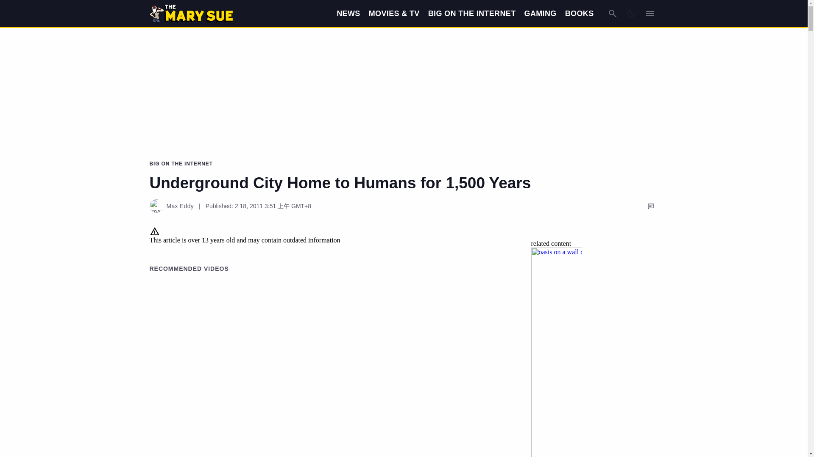 The image size is (814, 457). What do you see at coordinates (650, 13) in the screenshot?
I see `Expand Menu` at bounding box center [650, 13].